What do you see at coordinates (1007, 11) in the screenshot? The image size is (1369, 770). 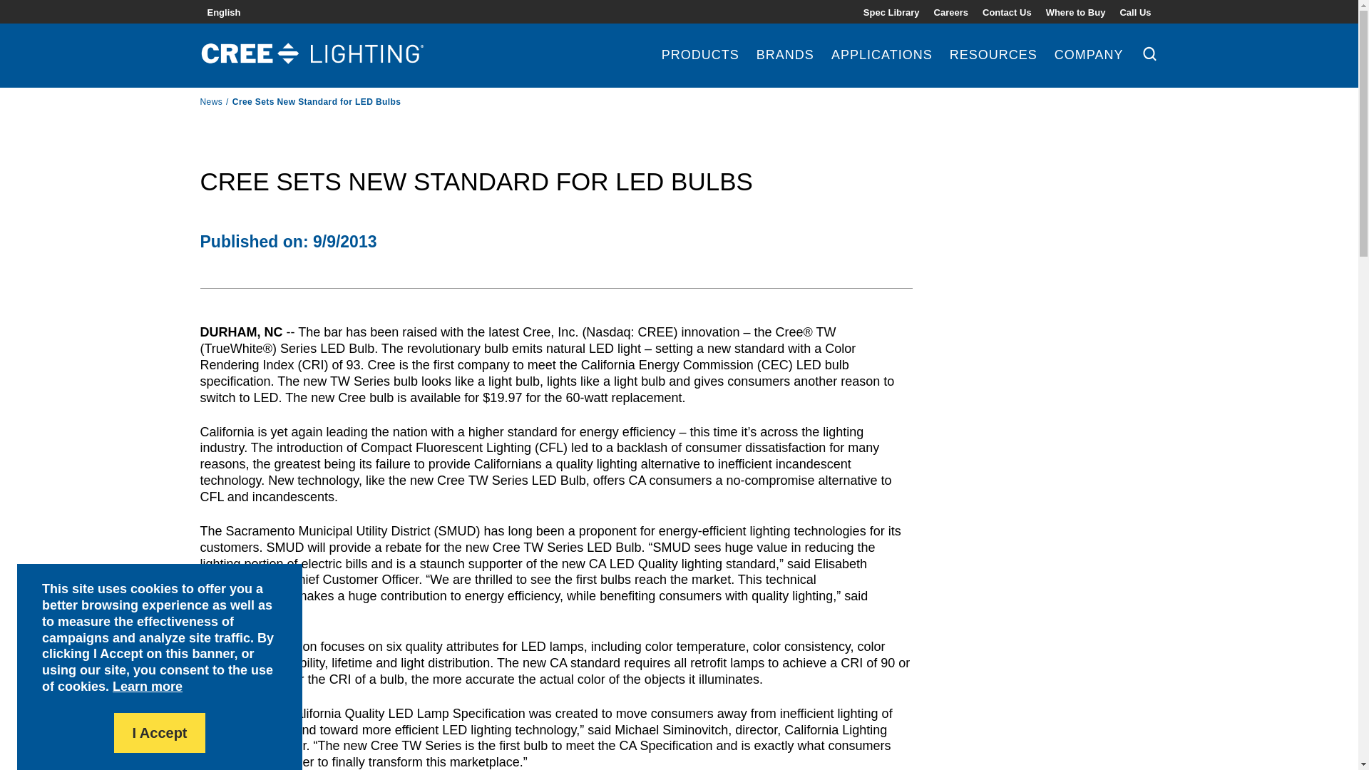 I see `Top Navigation` at bounding box center [1007, 11].